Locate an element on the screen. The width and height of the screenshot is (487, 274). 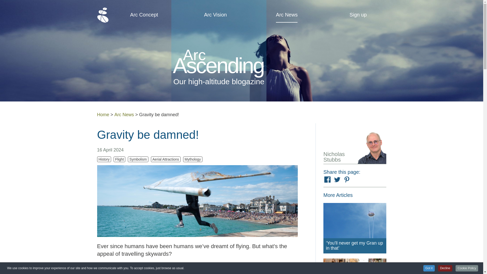
Sign up is located at coordinates (358, 15).